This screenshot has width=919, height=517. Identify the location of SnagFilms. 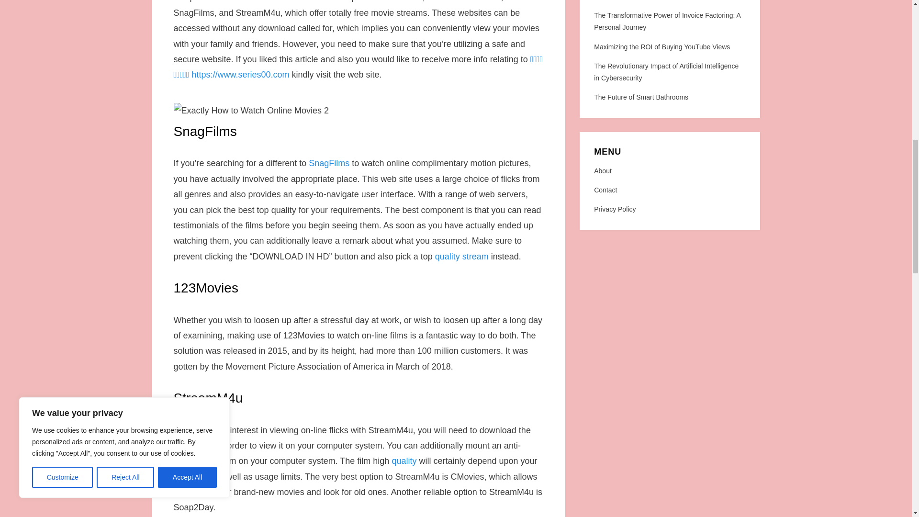
(329, 163).